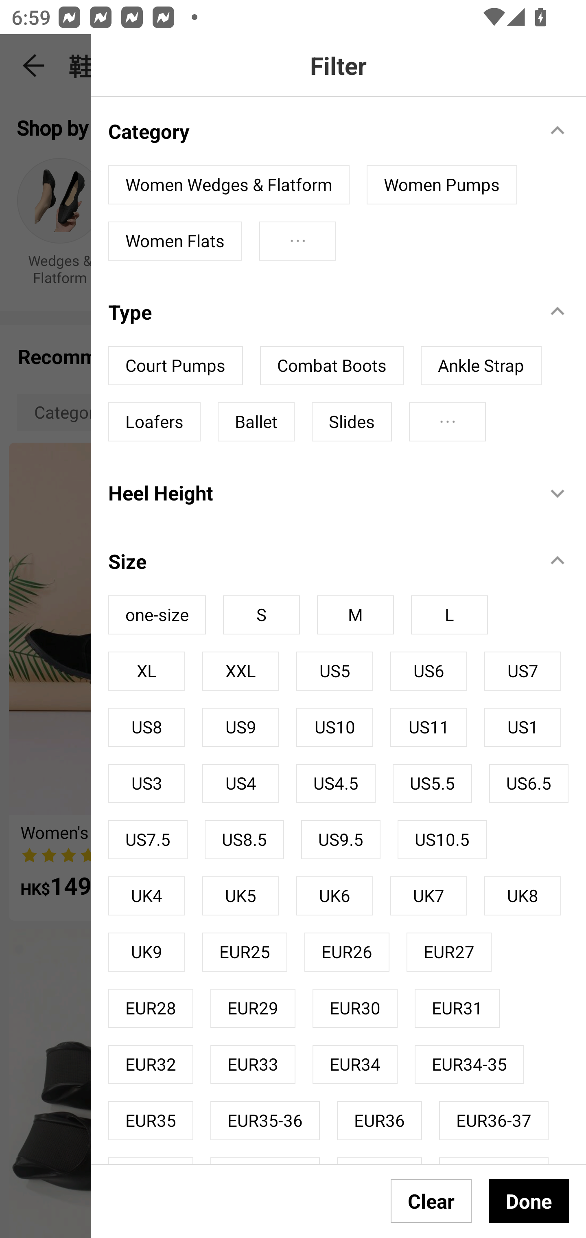 The height and width of the screenshot is (1238, 586). Describe the element at coordinates (252, 1065) in the screenshot. I see `EUR33` at that location.